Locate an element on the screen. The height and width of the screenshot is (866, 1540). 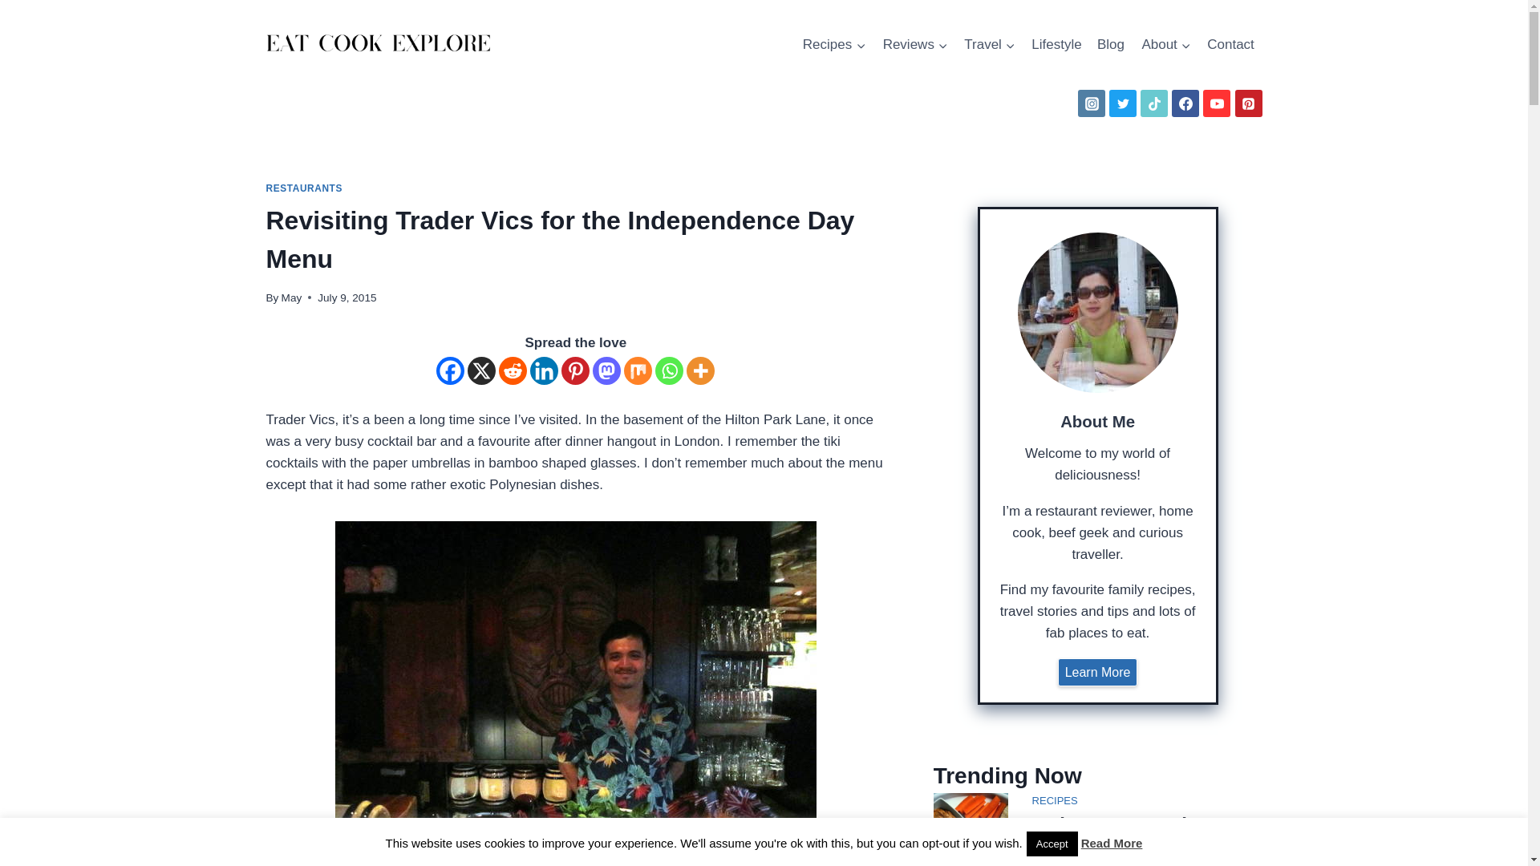
Facebook is located at coordinates (450, 370).